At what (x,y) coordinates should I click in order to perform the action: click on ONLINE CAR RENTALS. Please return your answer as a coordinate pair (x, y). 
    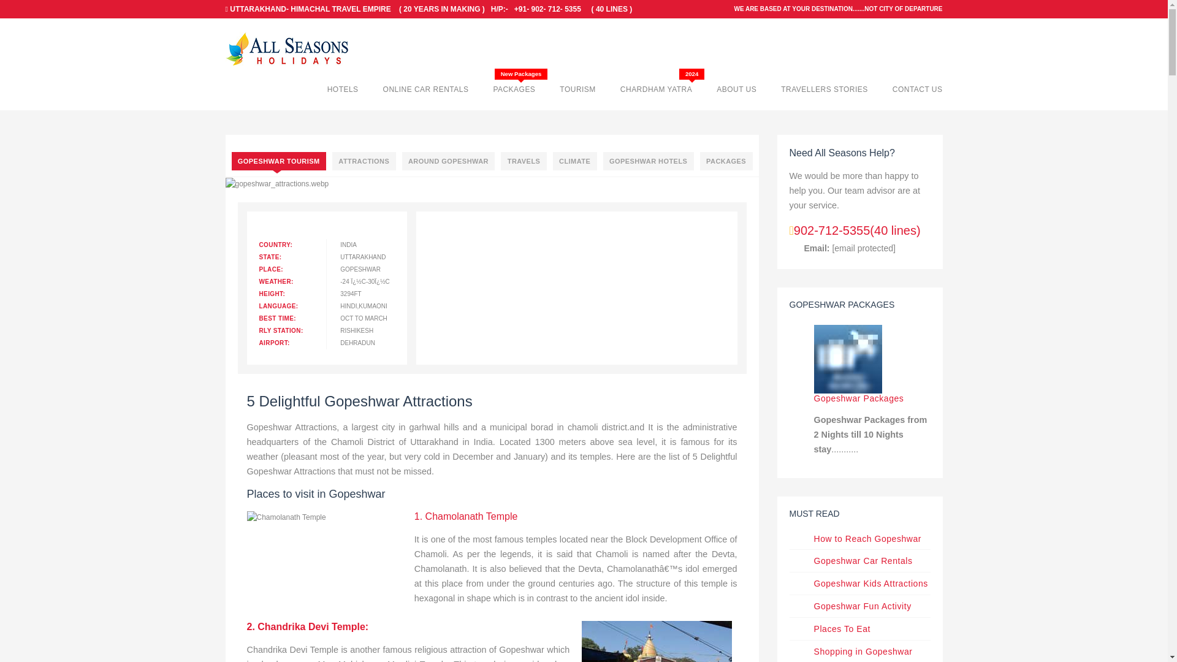
    Looking at the image, I should click on (425, 89).